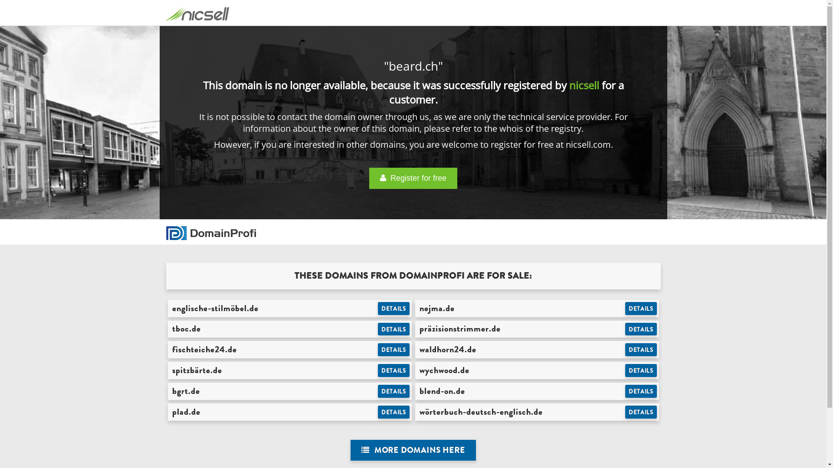 This screenshot has height=468, width=833. What do you see at coordinates (394, 329) in the screenshot?
I see `DETAILS` at bounding box center [394, 329].